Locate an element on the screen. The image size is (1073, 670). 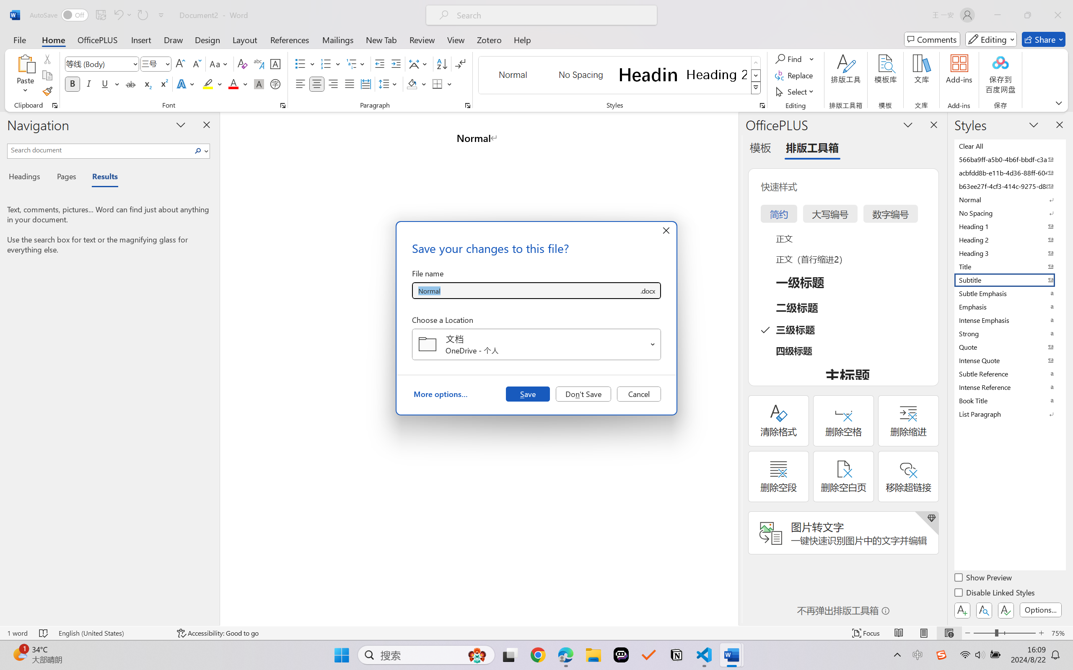
acbfdd8b-e11b-4d36-88ff-6049b138f862 is located at coordinates (1009, 173).